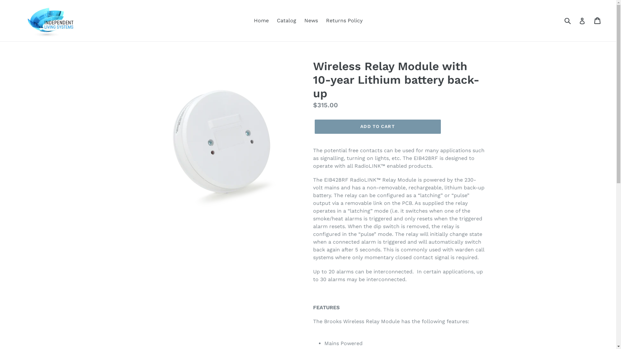  I want to click on Submit, so click(567, 21).